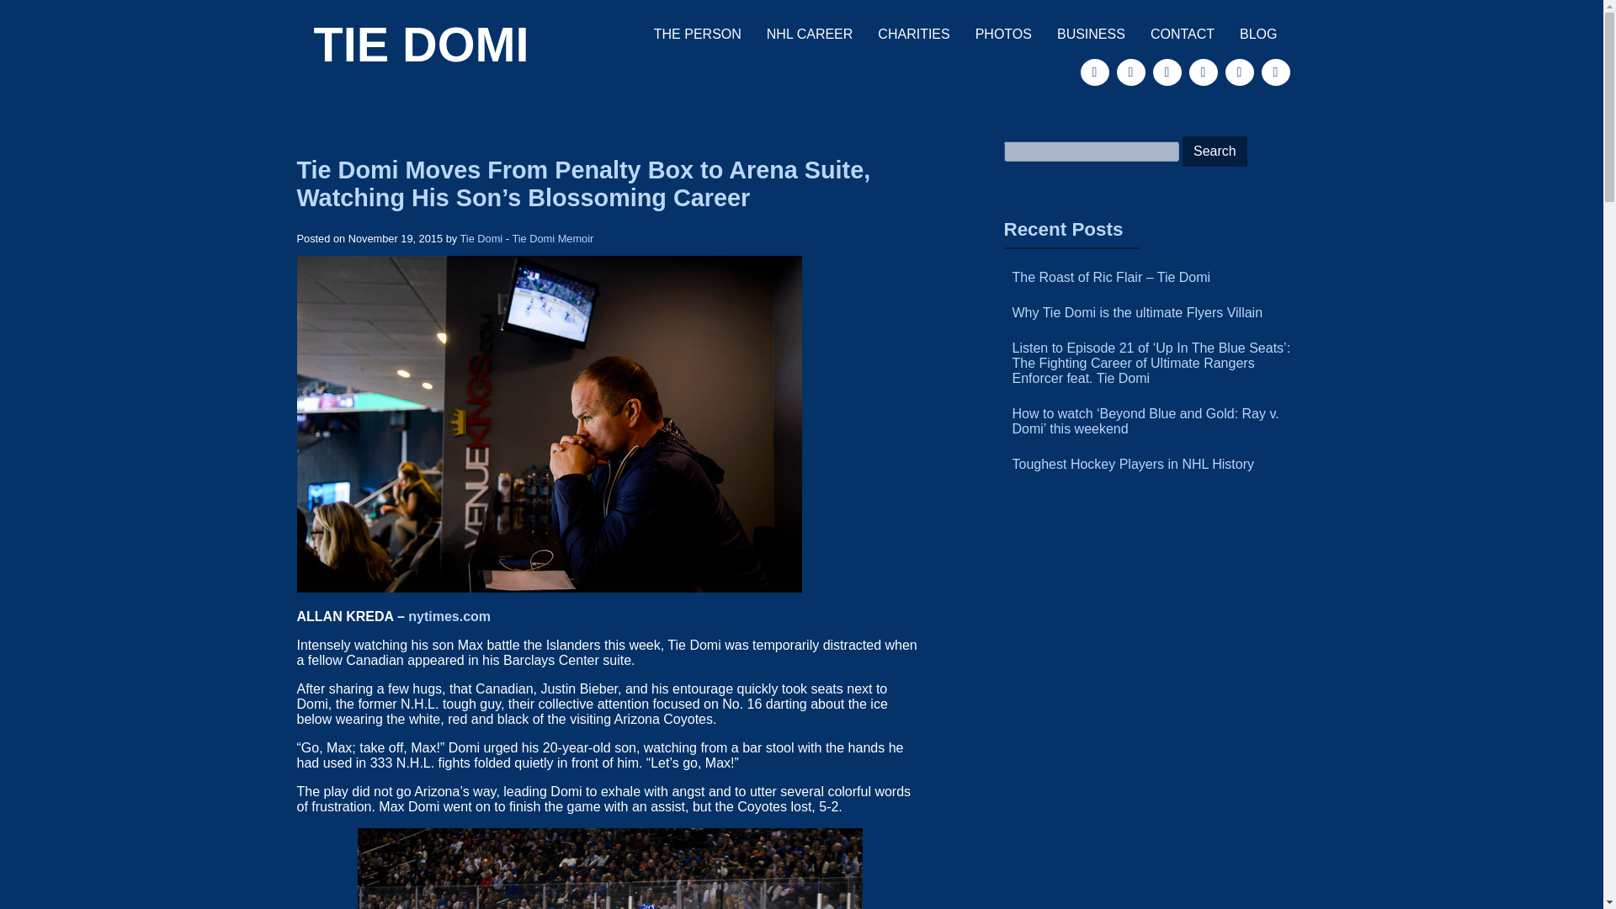  Describe the element at coordinates (552, 239) in the screenshot. I see `Tie Domi Memoir` at that location.